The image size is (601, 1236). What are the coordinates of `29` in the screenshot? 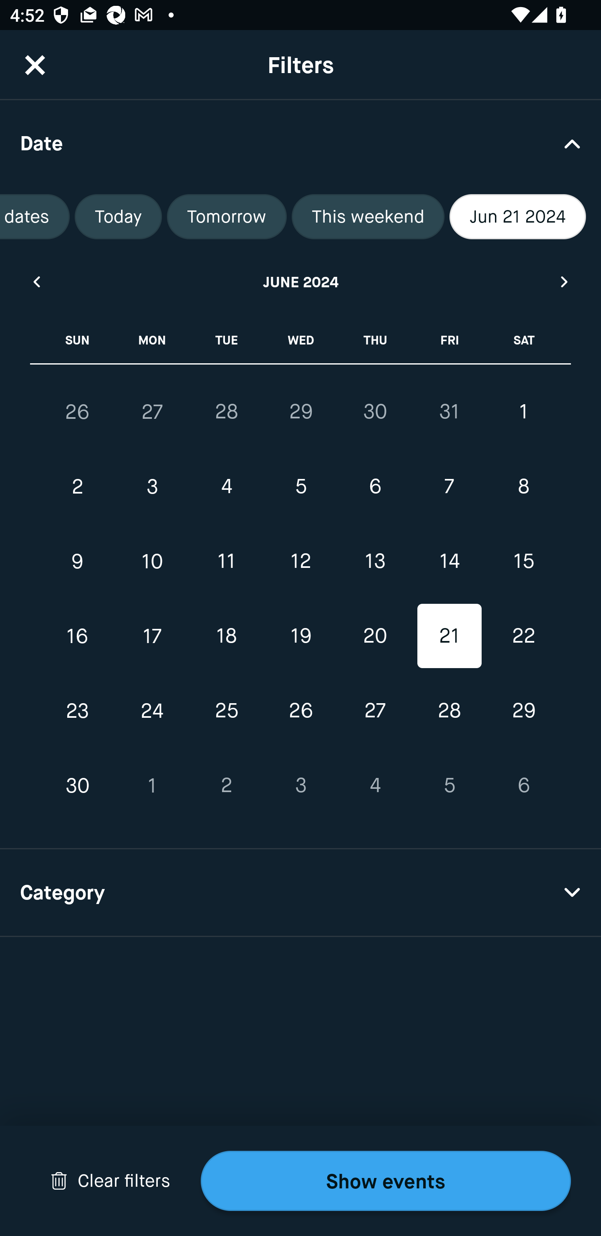 It's located at (300, 411).